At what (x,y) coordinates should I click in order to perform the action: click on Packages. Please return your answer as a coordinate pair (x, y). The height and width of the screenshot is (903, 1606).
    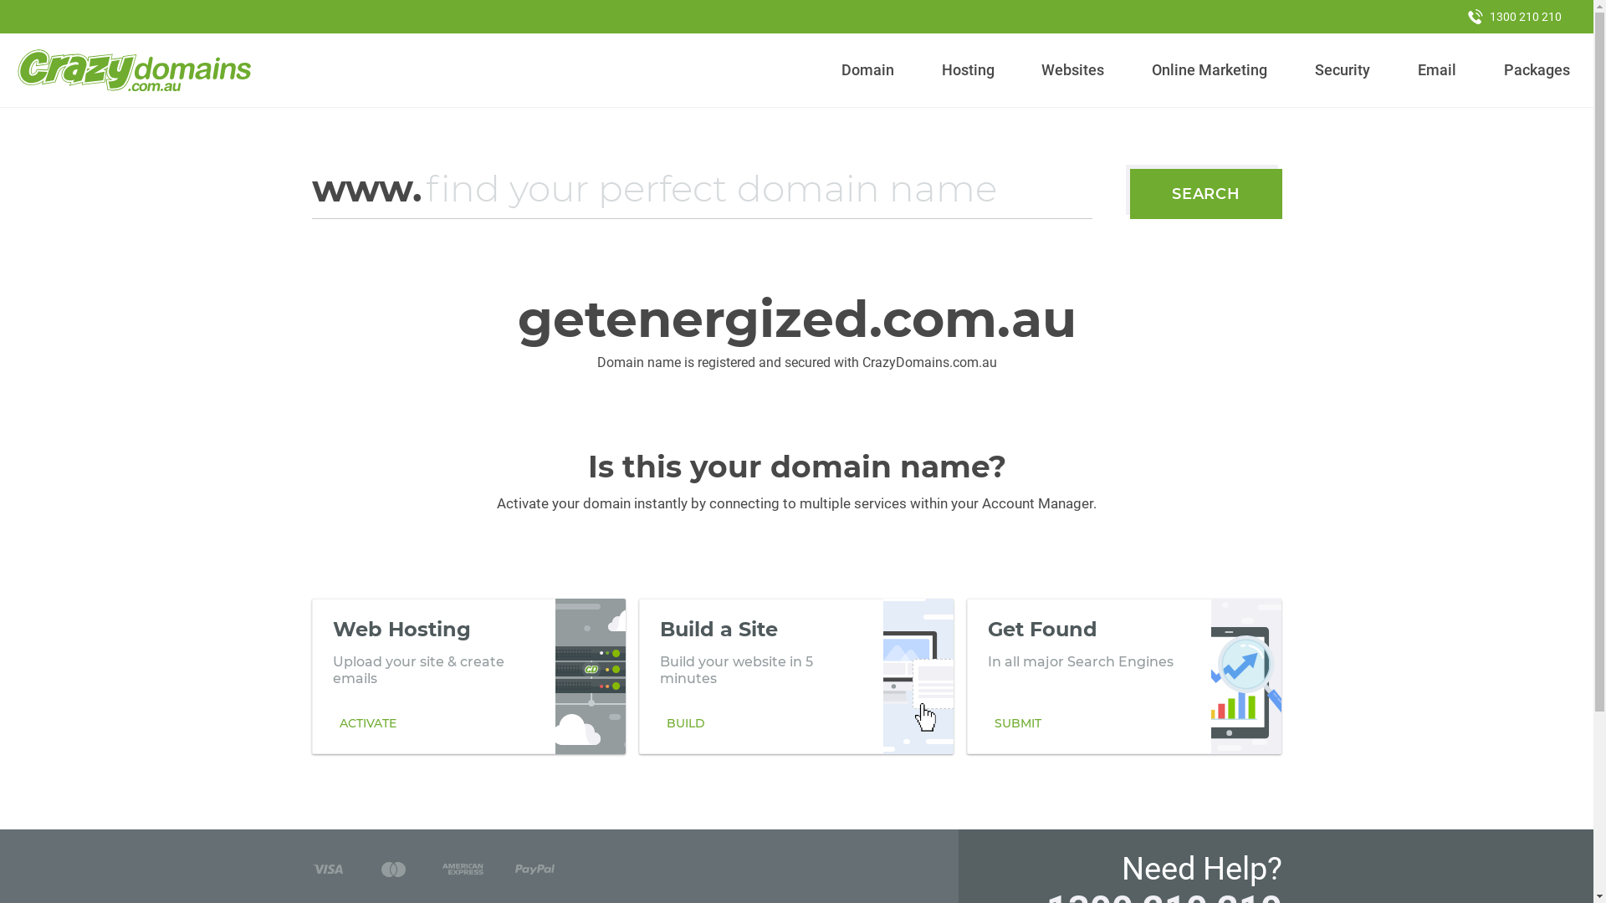
    Looking at the image, I should click on (1537, 70).